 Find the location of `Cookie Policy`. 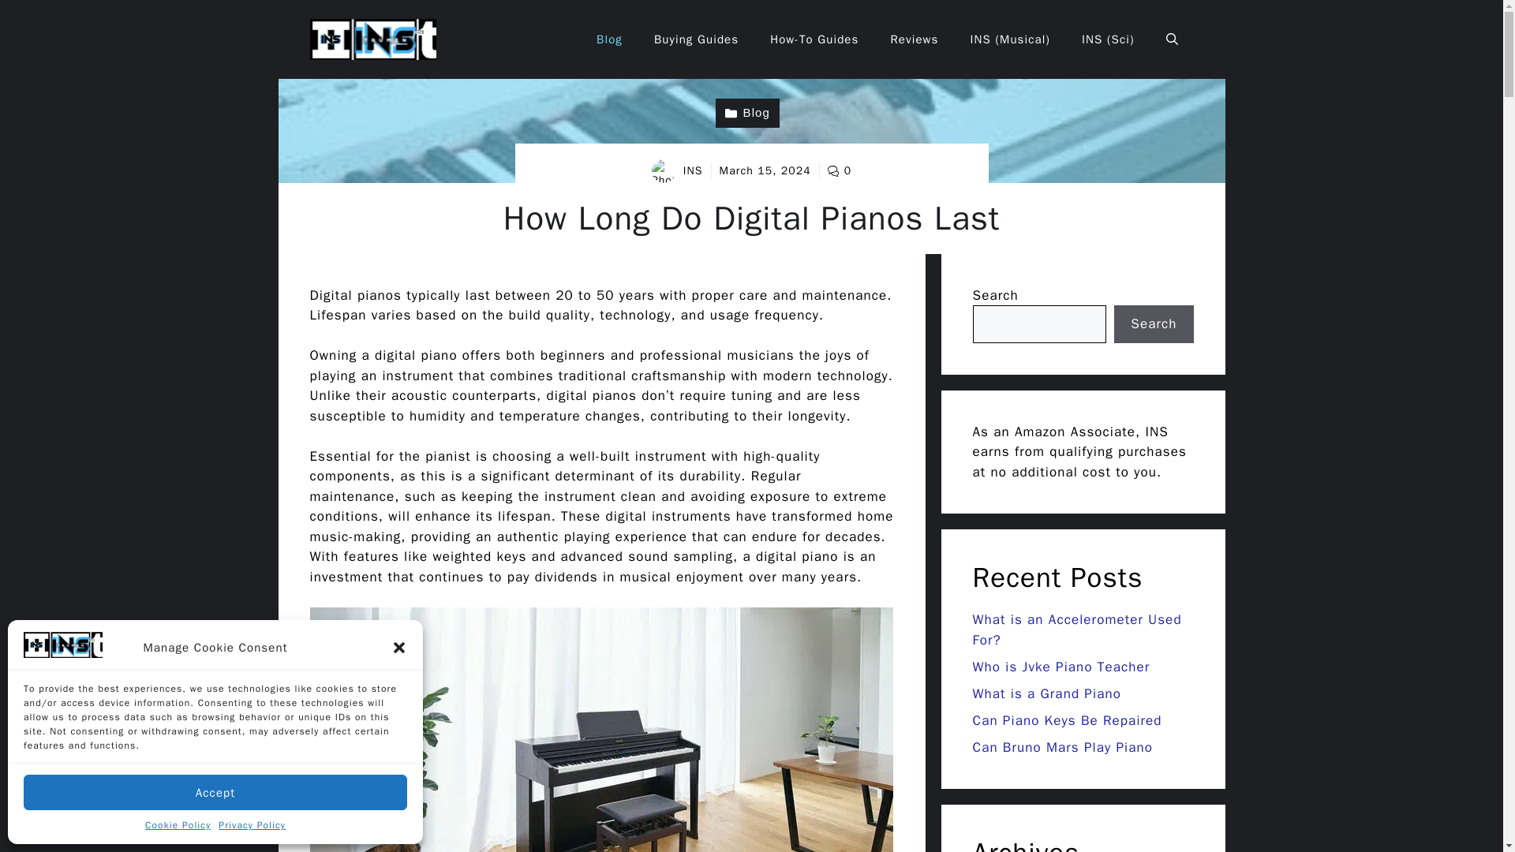

Cookie Policy is located at coordinates (178, 825).